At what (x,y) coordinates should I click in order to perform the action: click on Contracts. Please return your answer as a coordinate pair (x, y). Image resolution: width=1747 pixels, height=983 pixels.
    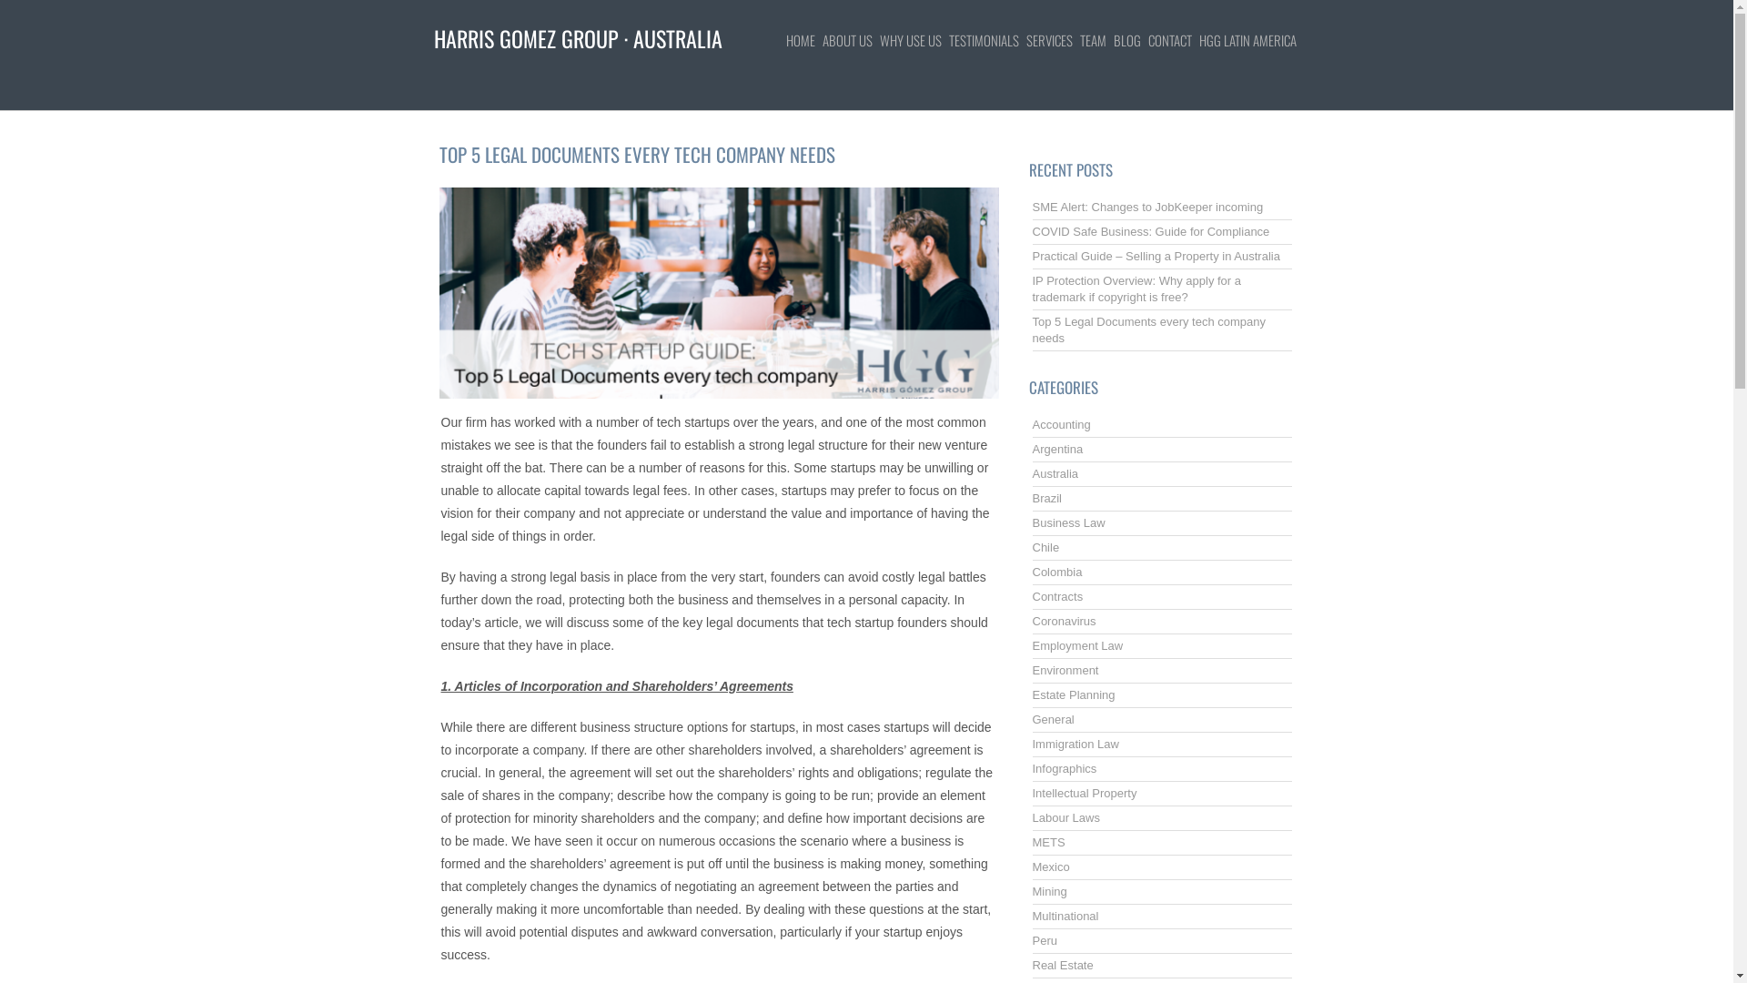
    Looking at the image, I should click on (1057, 597).